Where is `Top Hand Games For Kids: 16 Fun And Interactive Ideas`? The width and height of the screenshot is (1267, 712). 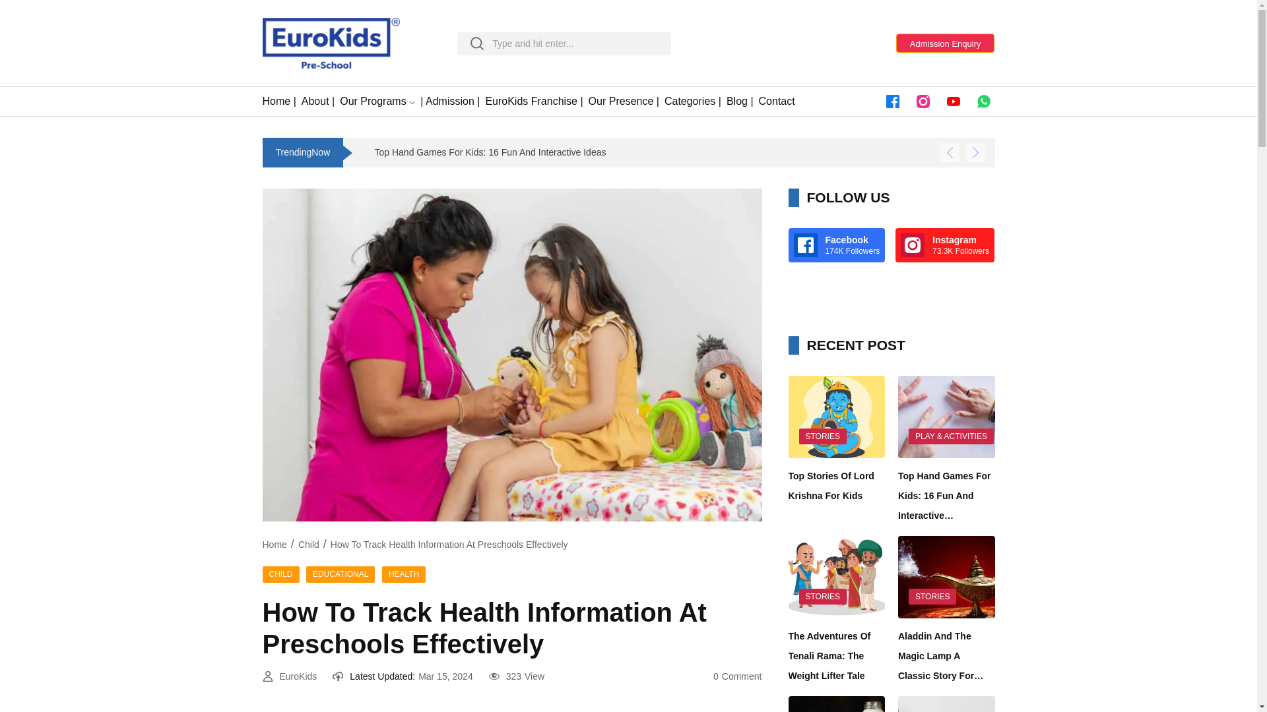 Top Hand Games For Kids: 16 Fun And Interactive Ideas is located at coordinates (167, 153).